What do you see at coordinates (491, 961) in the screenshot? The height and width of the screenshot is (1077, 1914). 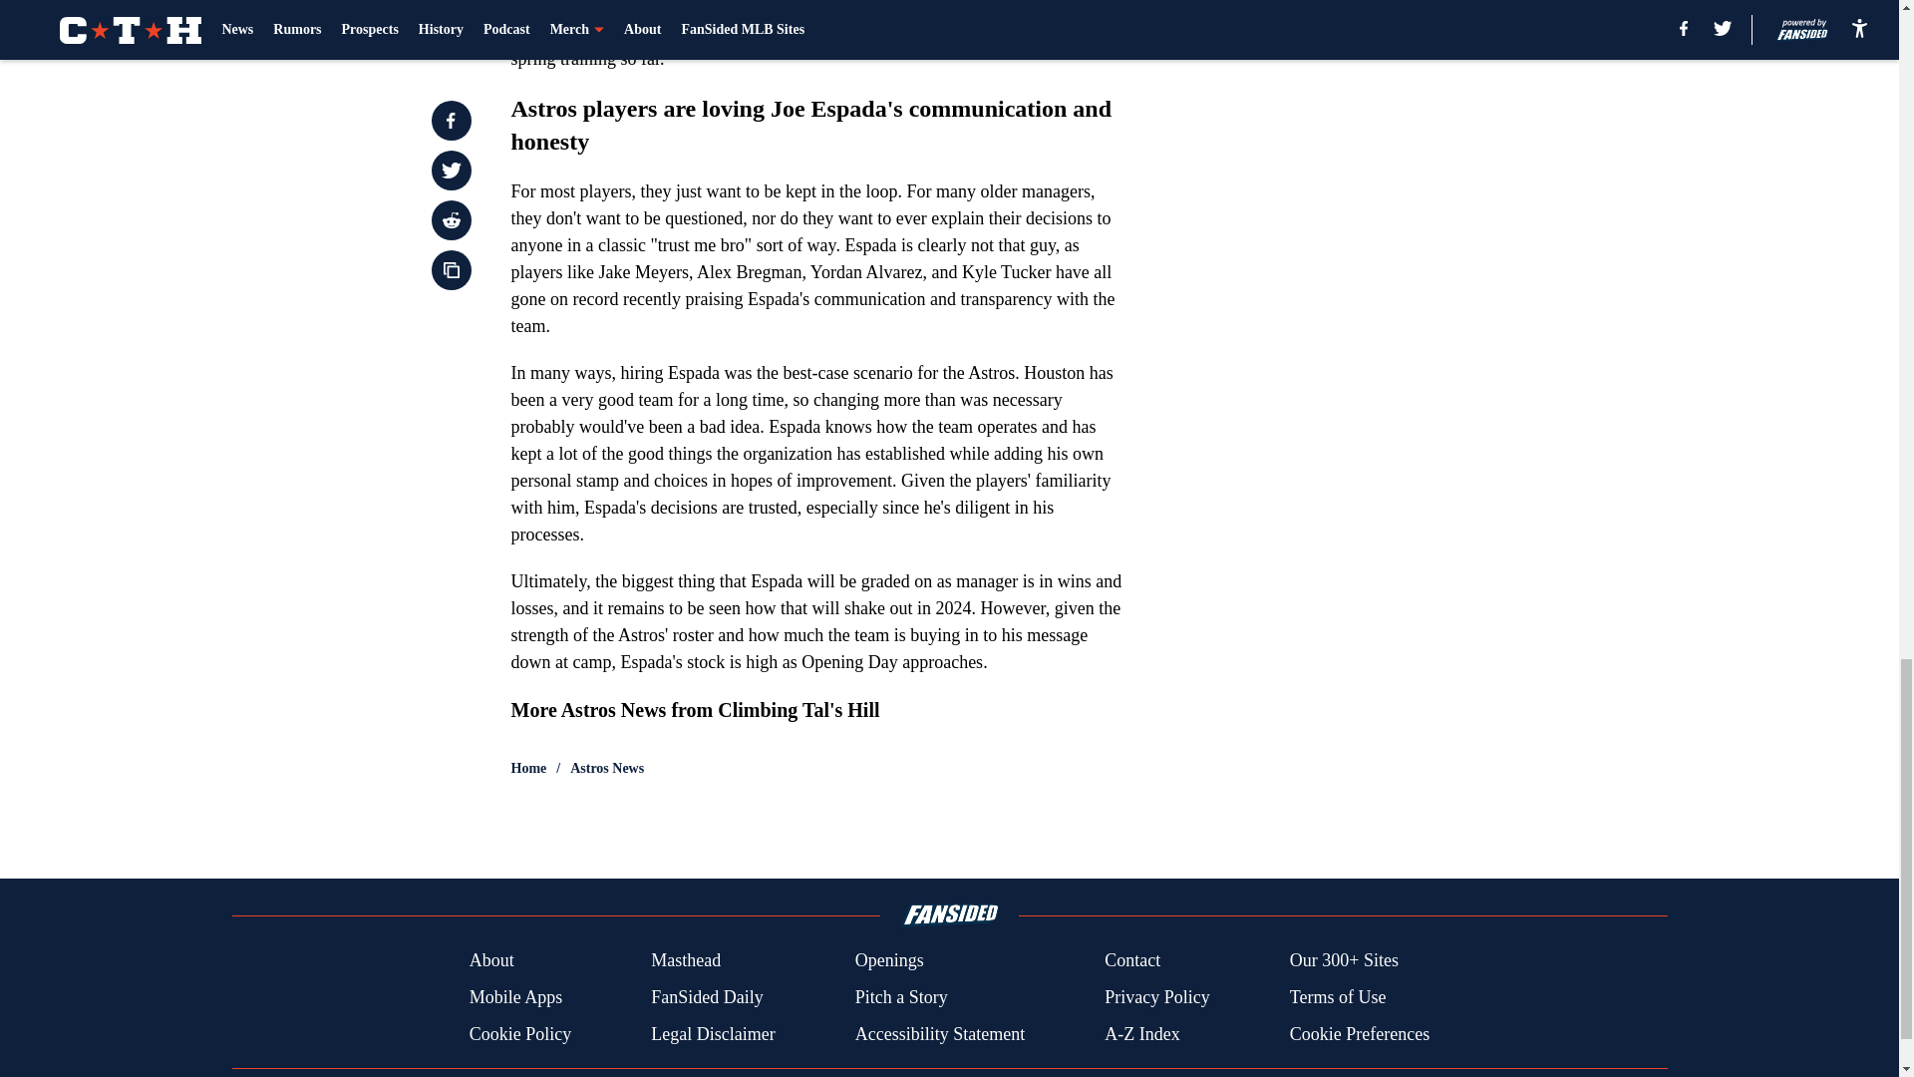 I see `About` at bounding box center [491, 961].